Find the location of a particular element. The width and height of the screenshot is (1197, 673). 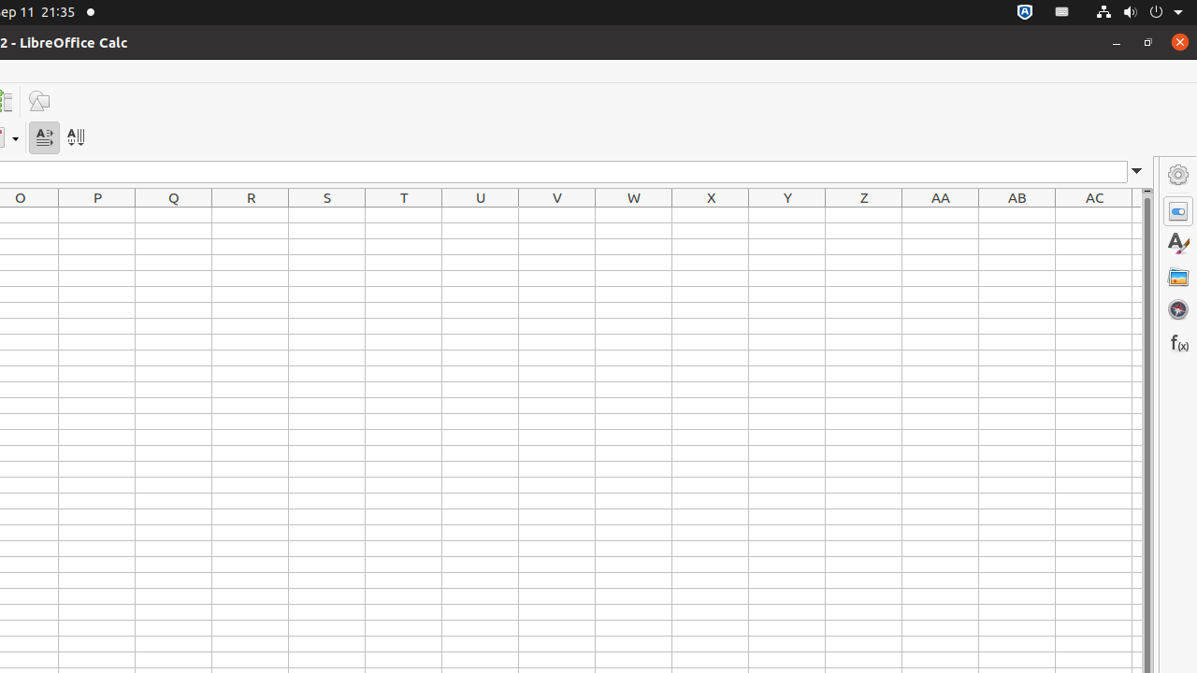

Text direction from top to bottom is located at coordinates (75, 138).